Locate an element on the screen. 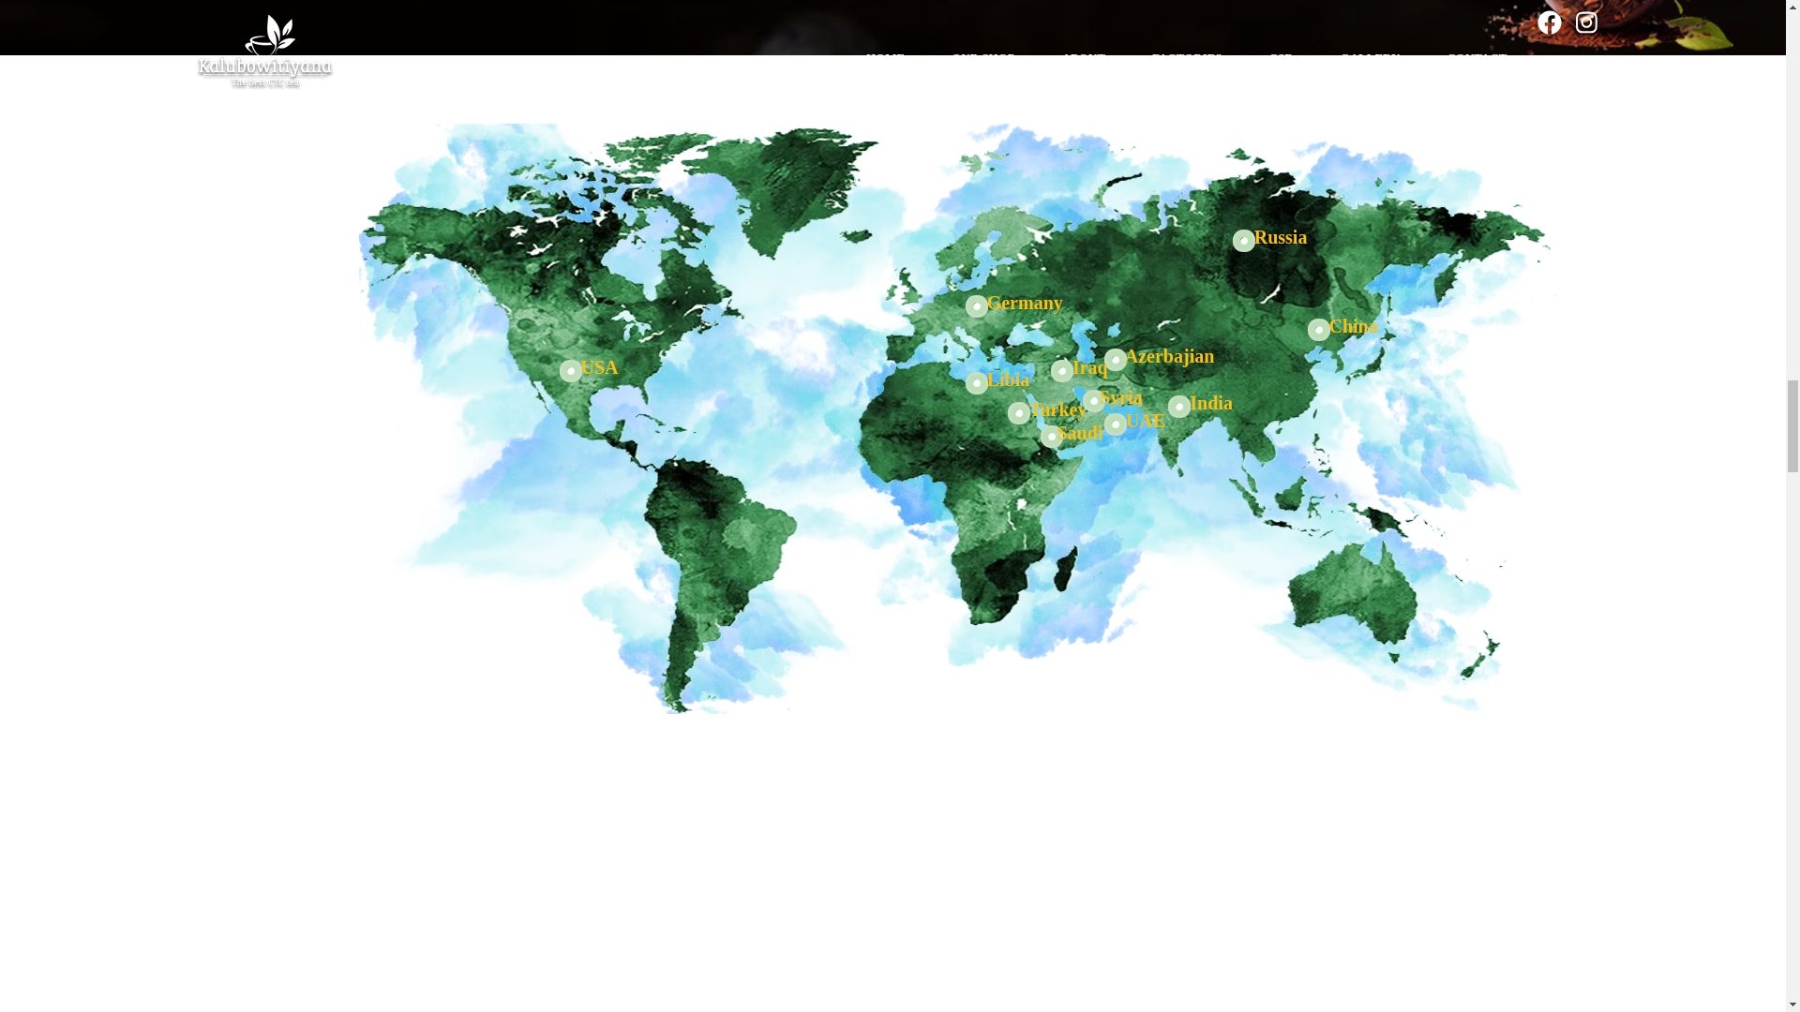  Russia is located at coordinates (1243, 240).